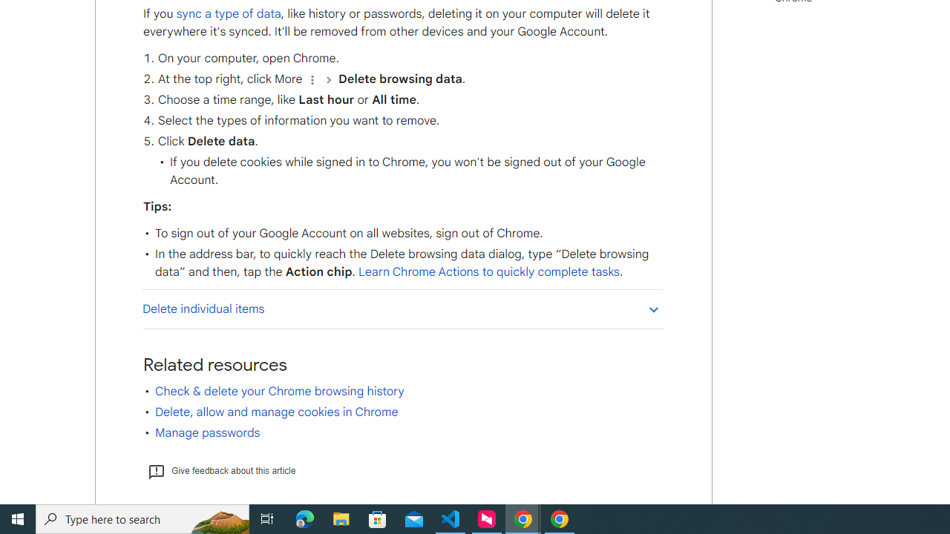  What do you see at coordinates (279, 391) in the screenshot?
I see `Check & delete your Chrome browsing history` at bounding box center [279, 391].